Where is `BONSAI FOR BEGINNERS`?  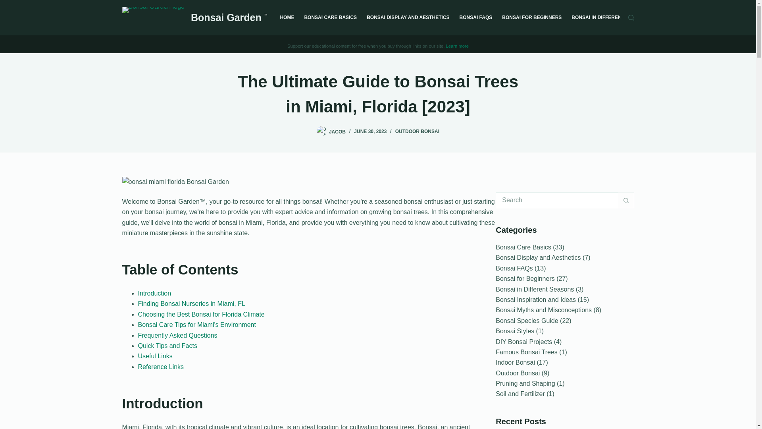 BONSAI FOR BEGINNERS is located at coordinates (532, 17).